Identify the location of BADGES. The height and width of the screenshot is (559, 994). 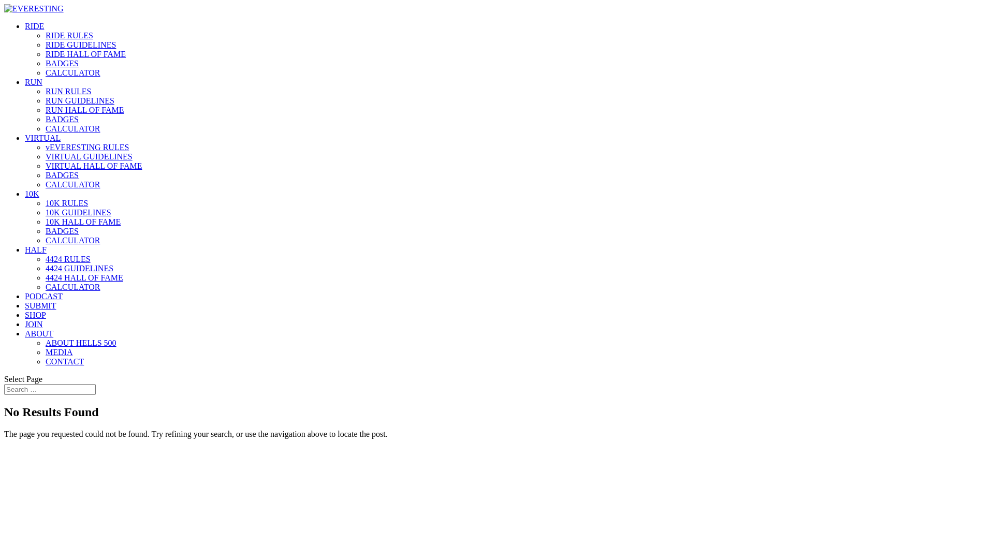
(62, 175).